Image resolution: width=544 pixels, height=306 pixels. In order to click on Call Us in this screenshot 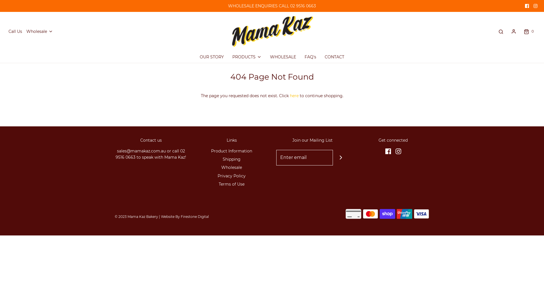, I will do `click(15, 31)`.